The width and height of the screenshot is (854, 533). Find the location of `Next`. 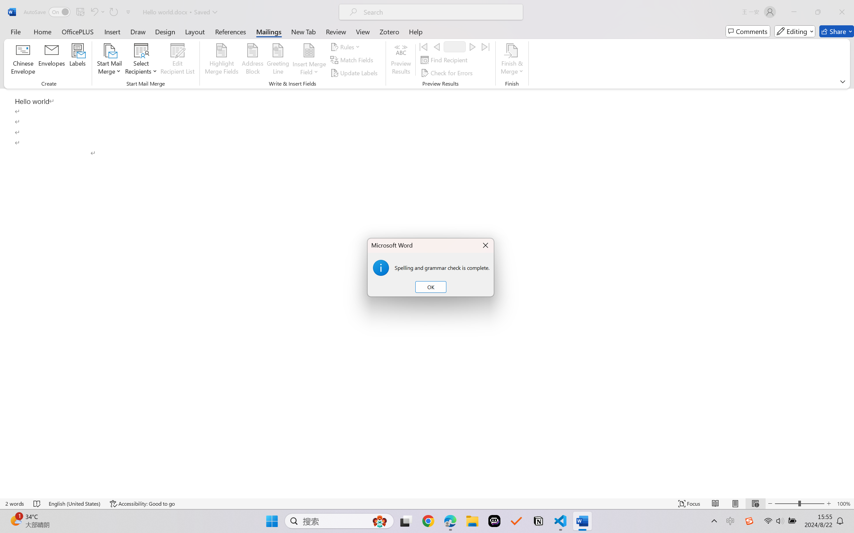

Next is located at coordinates (472, 47).